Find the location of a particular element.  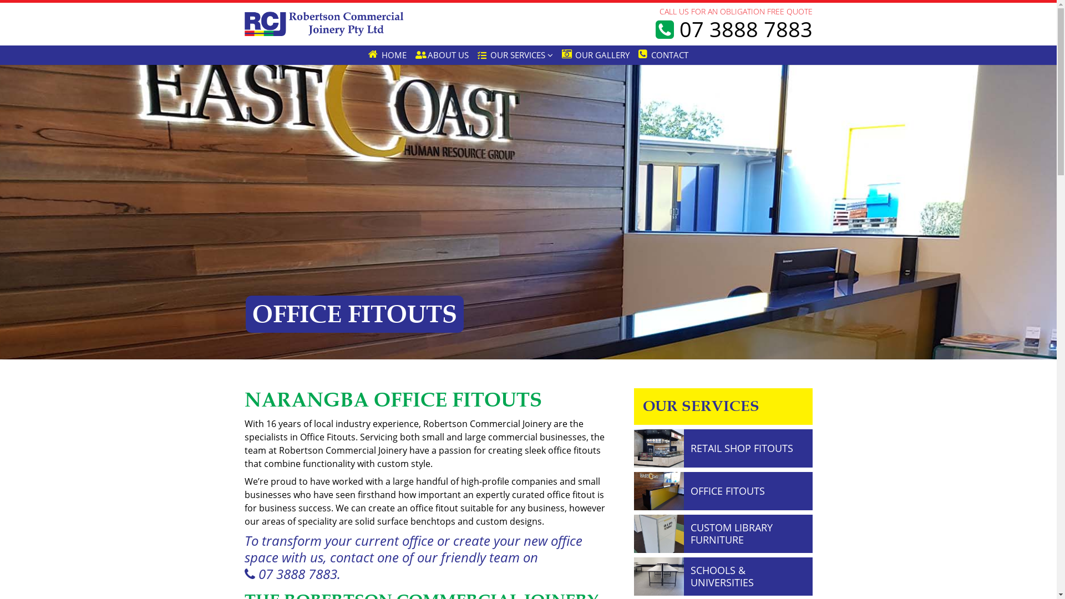

OUR SERVICES is located at coordinates (515, 55).